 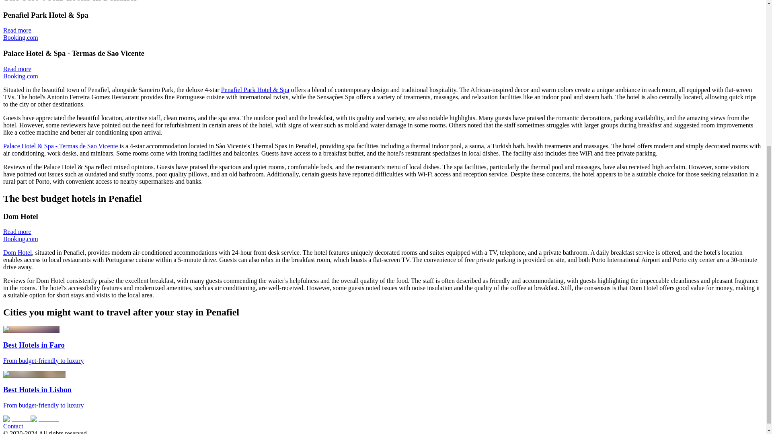 I want to click on Read more, so click(x=17, y=231).